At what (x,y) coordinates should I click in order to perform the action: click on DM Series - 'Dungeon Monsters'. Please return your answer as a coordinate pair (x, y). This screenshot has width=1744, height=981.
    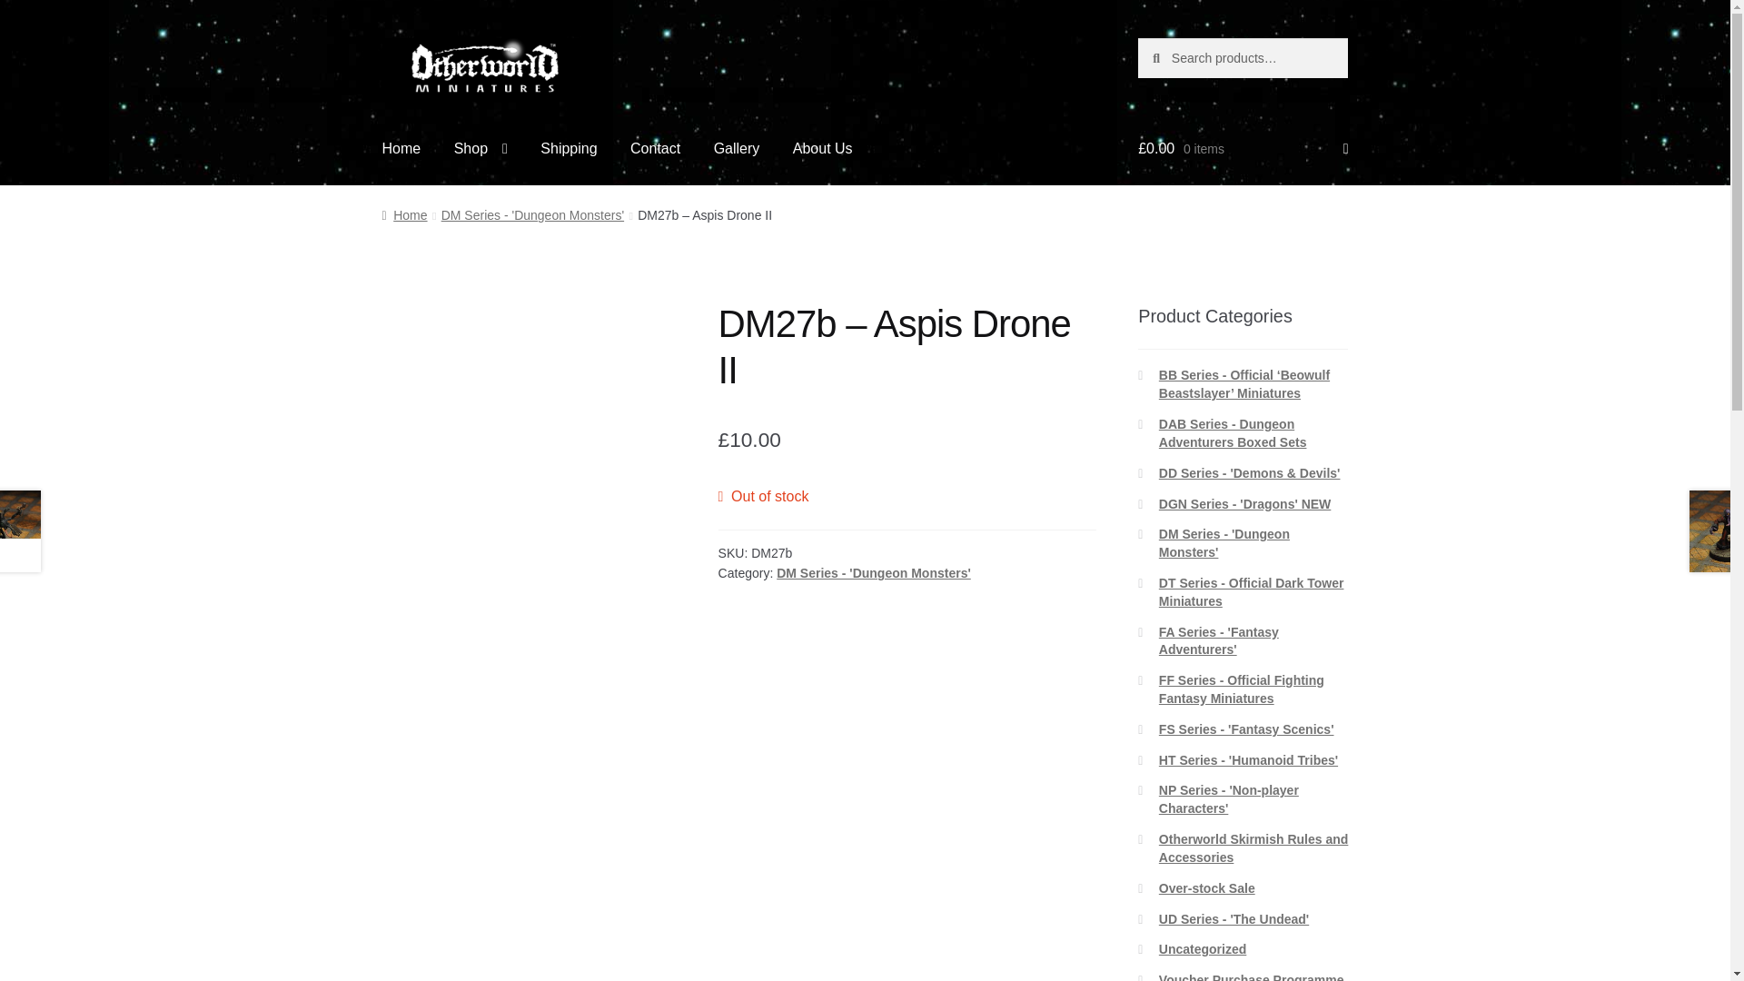
    Looking at the image, I should click on (532, 214).